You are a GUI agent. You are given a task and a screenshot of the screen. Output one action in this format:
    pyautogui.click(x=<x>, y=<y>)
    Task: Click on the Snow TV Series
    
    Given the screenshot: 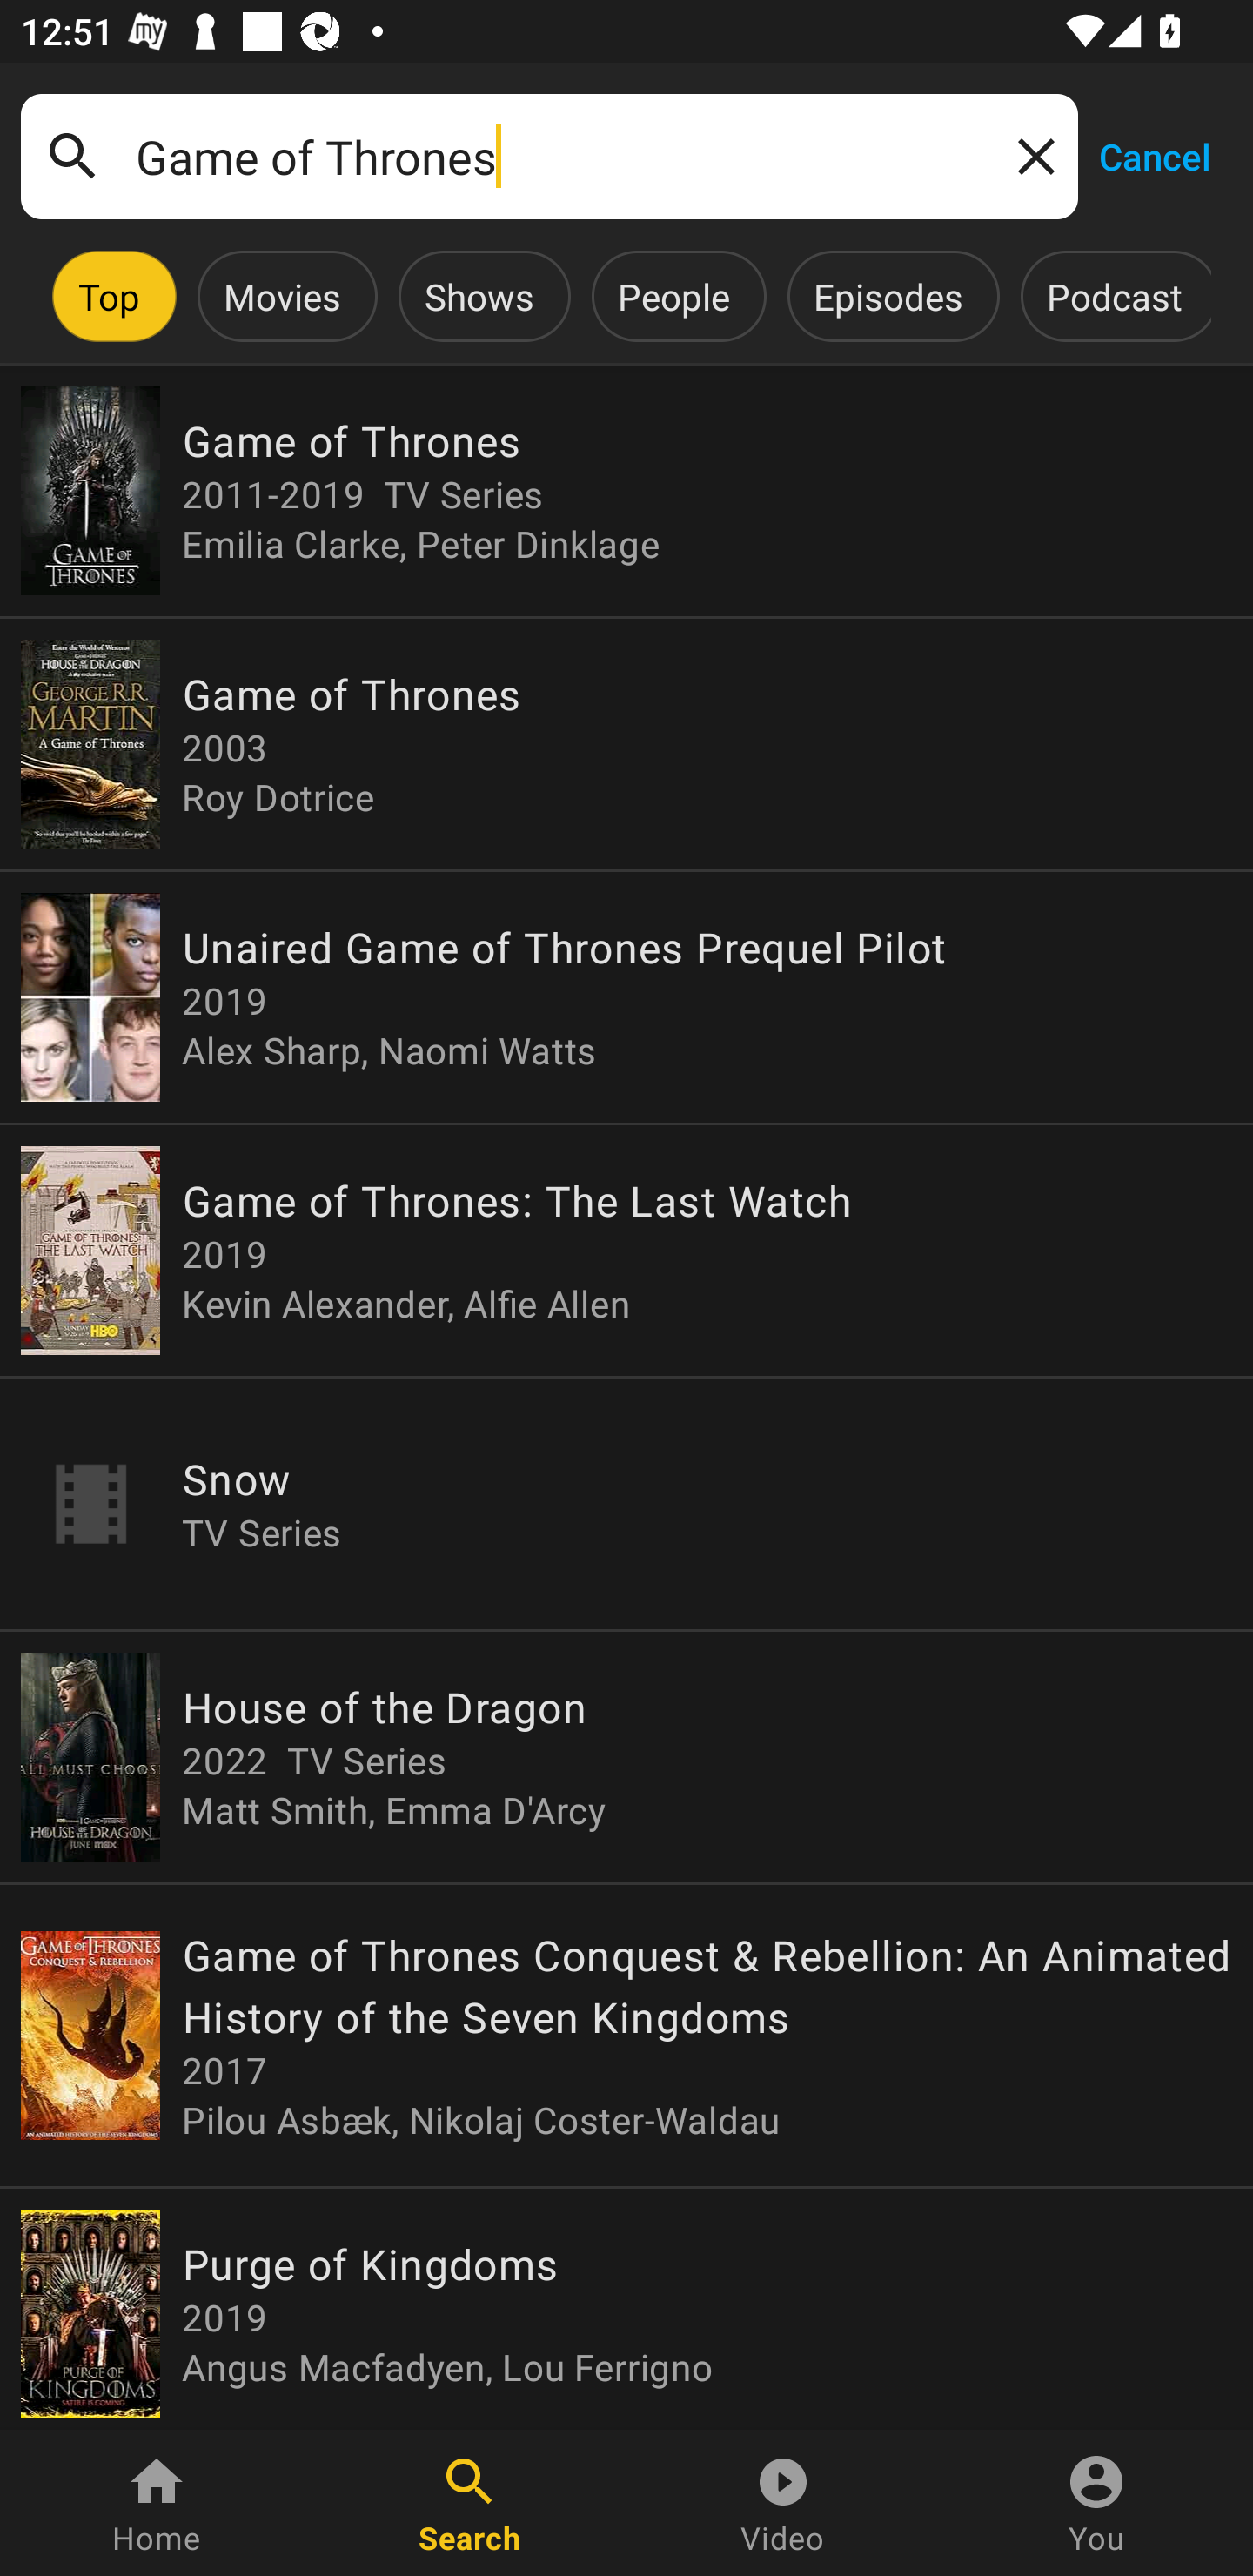 What is the action you would take?
    pyautogui.click(x=626, y=1502)
    